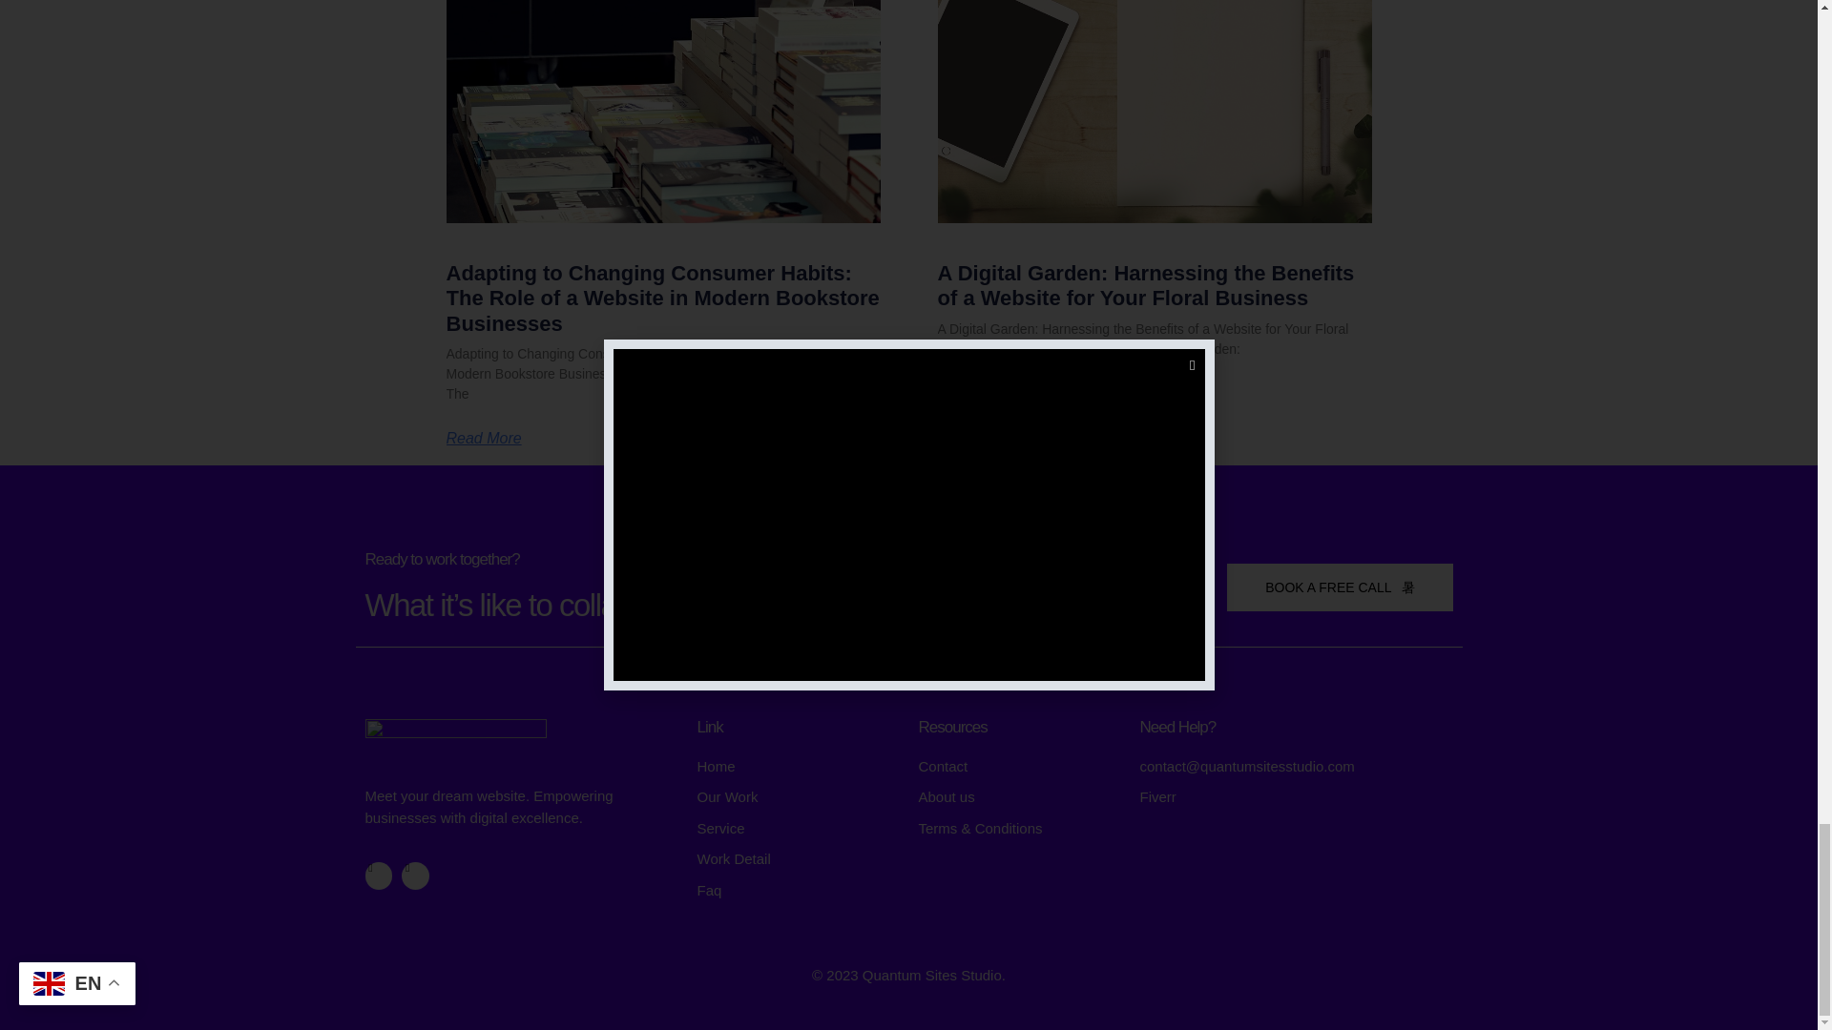 This screenshot has height=1030, width=1832. What do you see at coordinates (1296, 797) in the screenshot?
I see `Fiverr` at bounding box center [1296, 797].